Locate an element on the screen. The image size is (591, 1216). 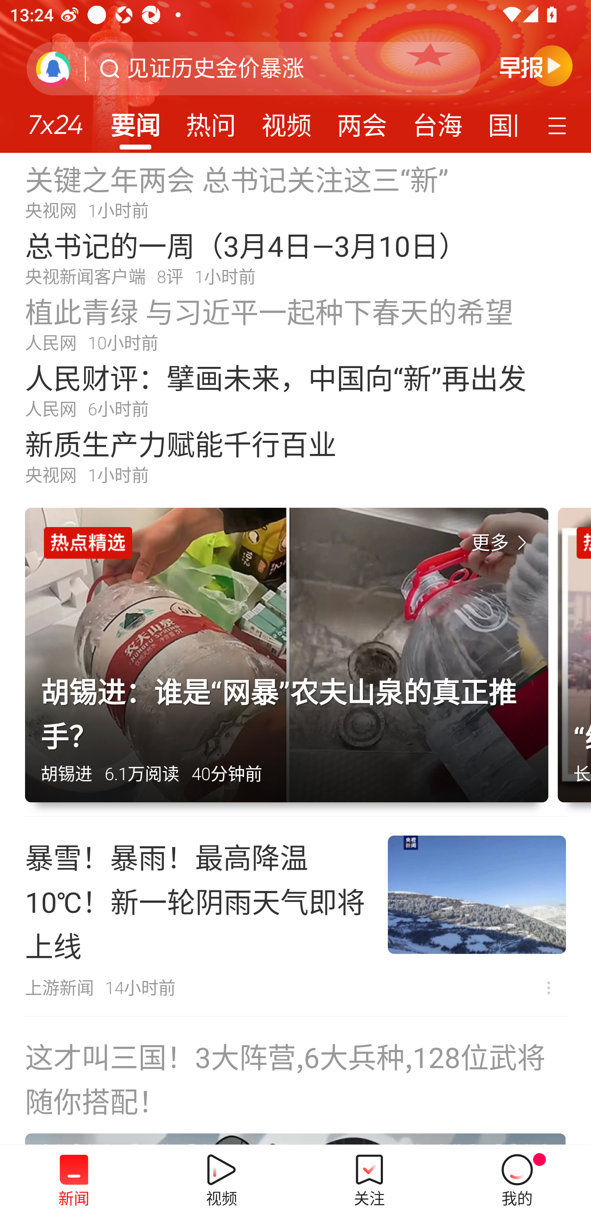
更多  is located at coordinates (502, 543).